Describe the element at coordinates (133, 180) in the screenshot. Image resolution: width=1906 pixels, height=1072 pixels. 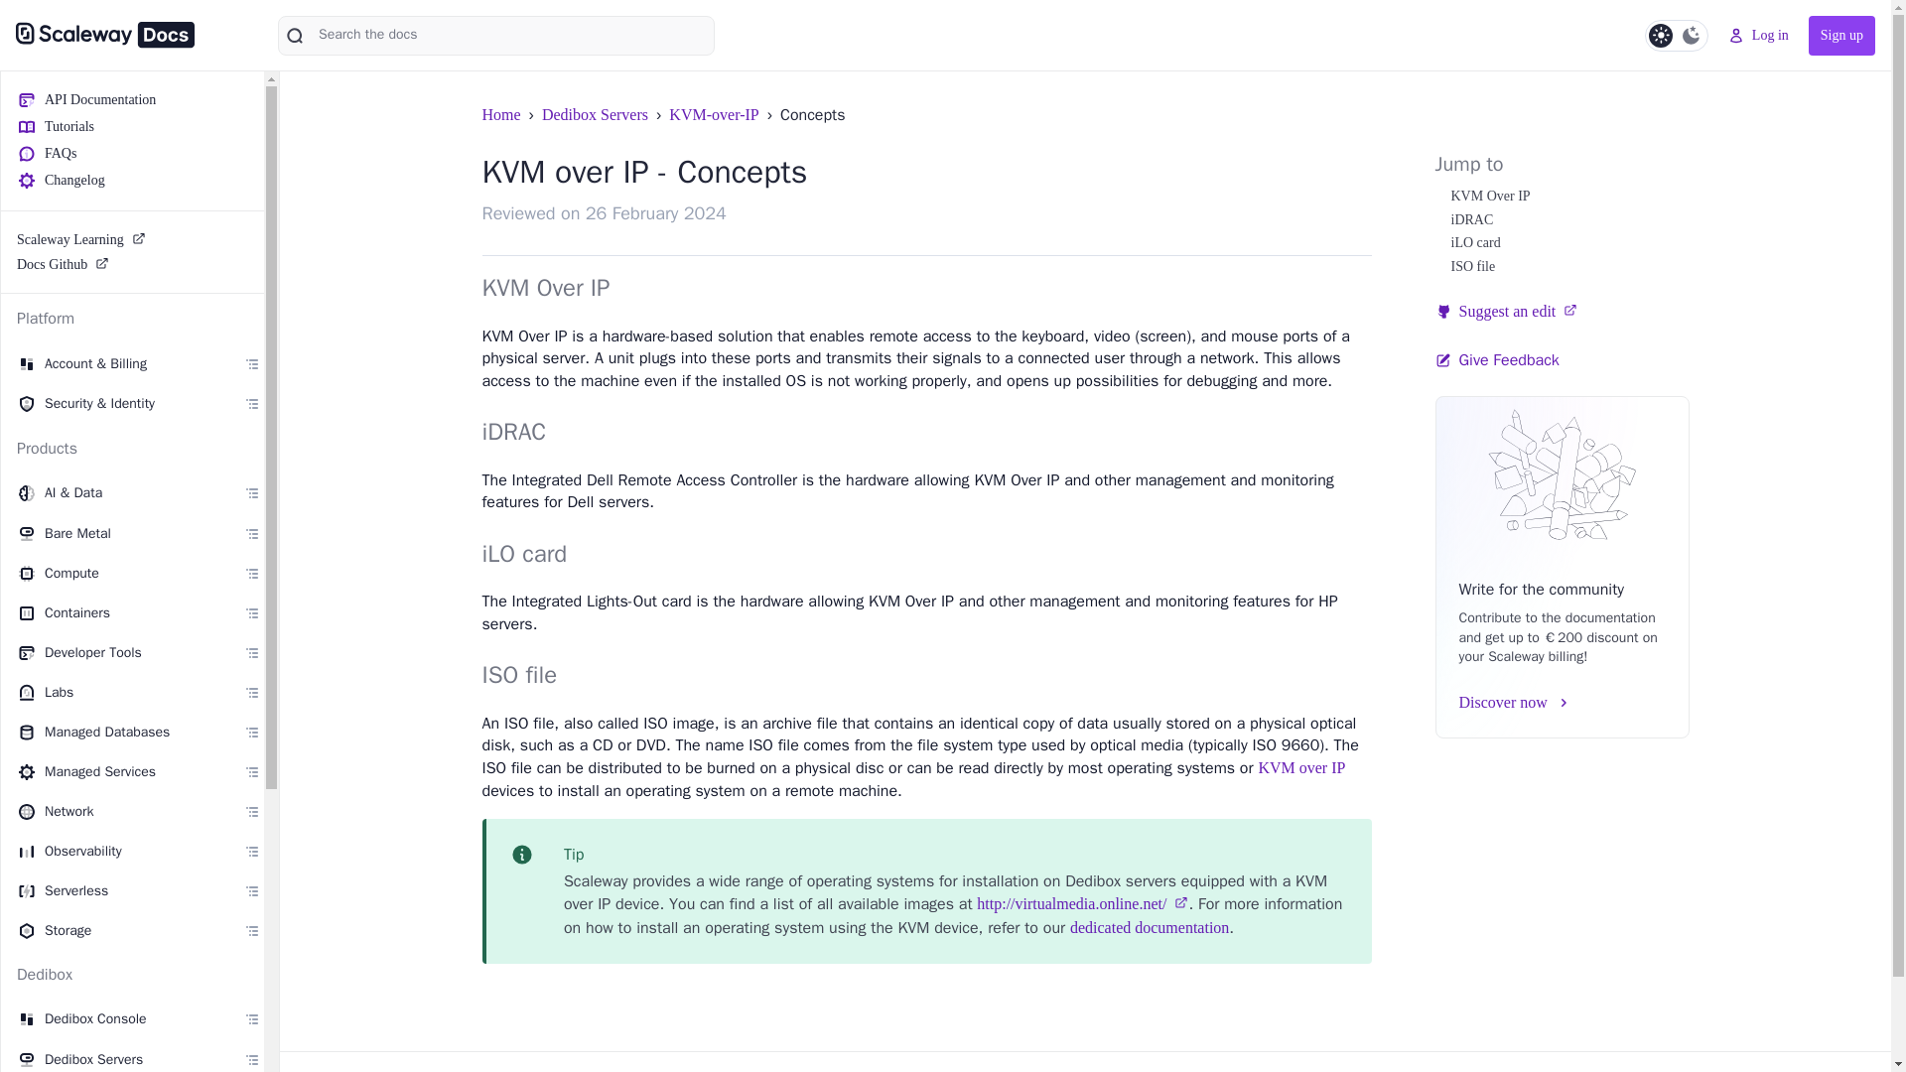
I see `Changelog` at that location.